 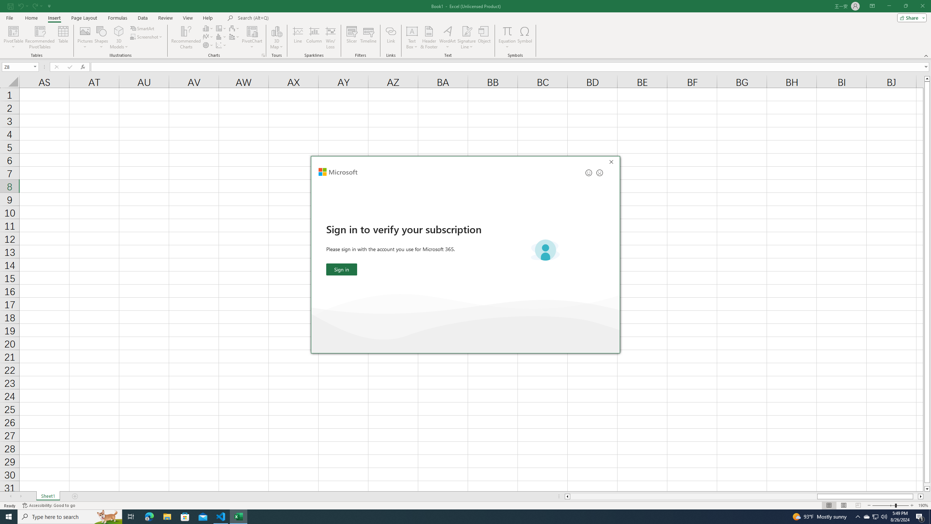 I want to click on Recommended Charts, so click(x=263, y=55).